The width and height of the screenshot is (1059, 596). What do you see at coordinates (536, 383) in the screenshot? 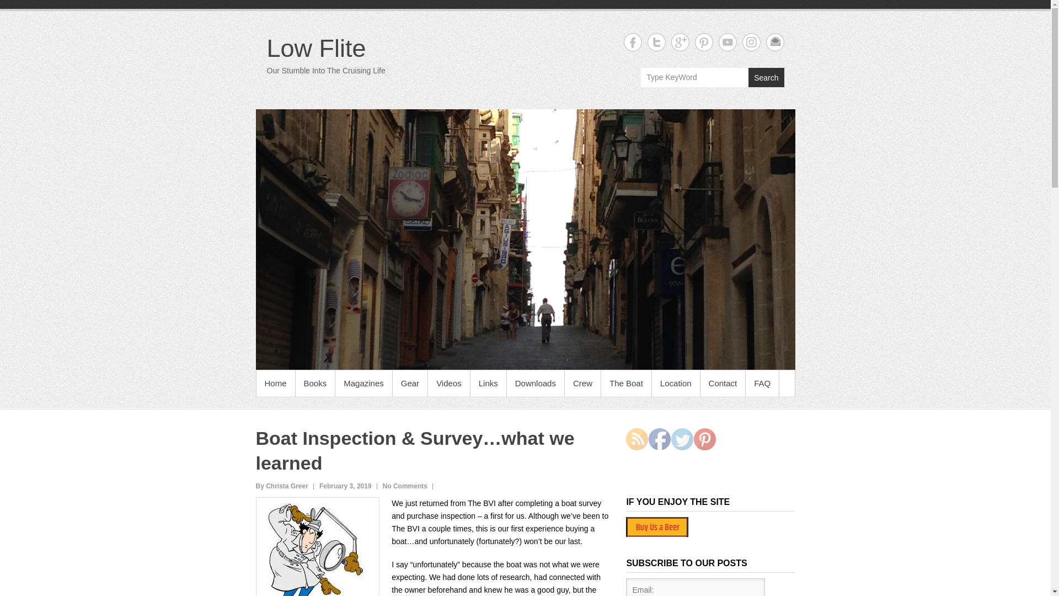
I see `Downloads` at bounding box center [536, 383].